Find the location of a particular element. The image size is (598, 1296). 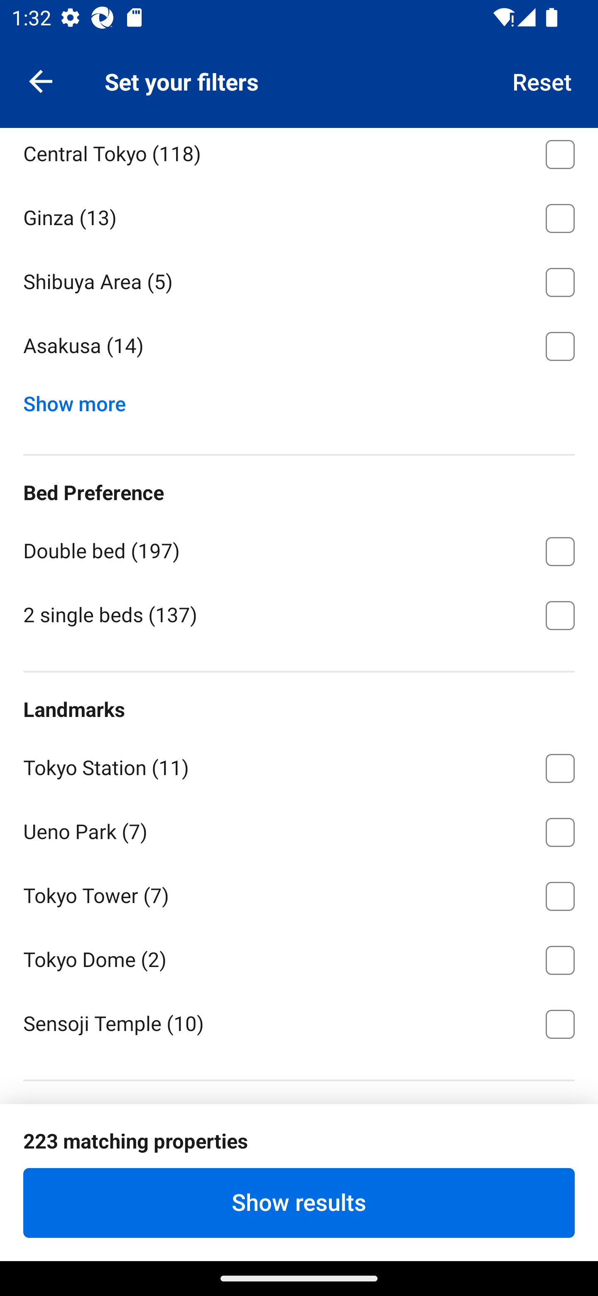

Shibuya Area ⁦(5) is located at coordinates (299, 279).